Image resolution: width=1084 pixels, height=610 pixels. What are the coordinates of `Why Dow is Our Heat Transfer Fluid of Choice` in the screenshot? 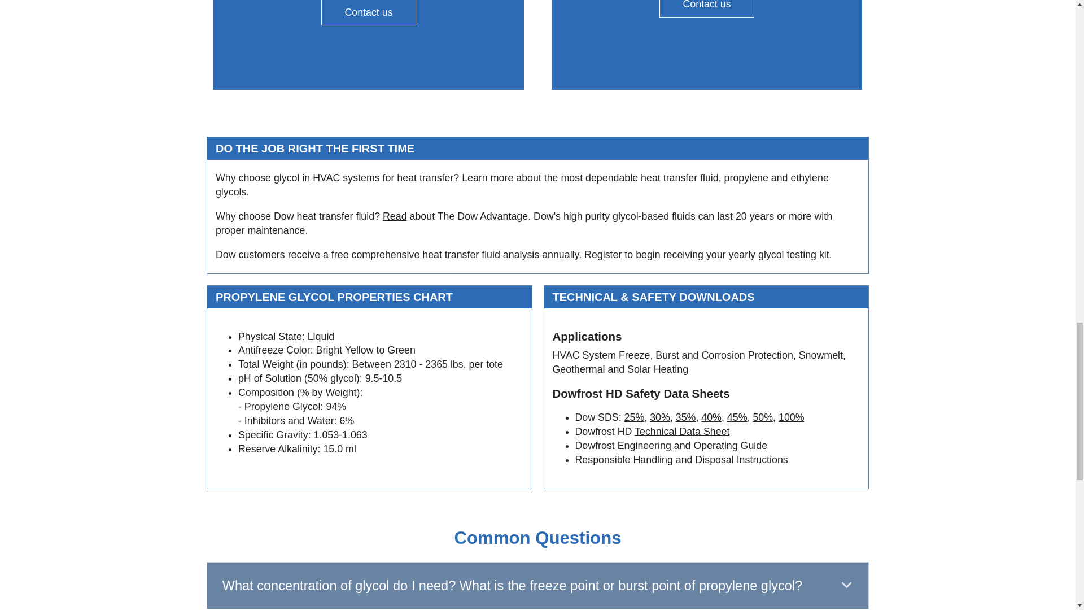 It's located at (395, 216).